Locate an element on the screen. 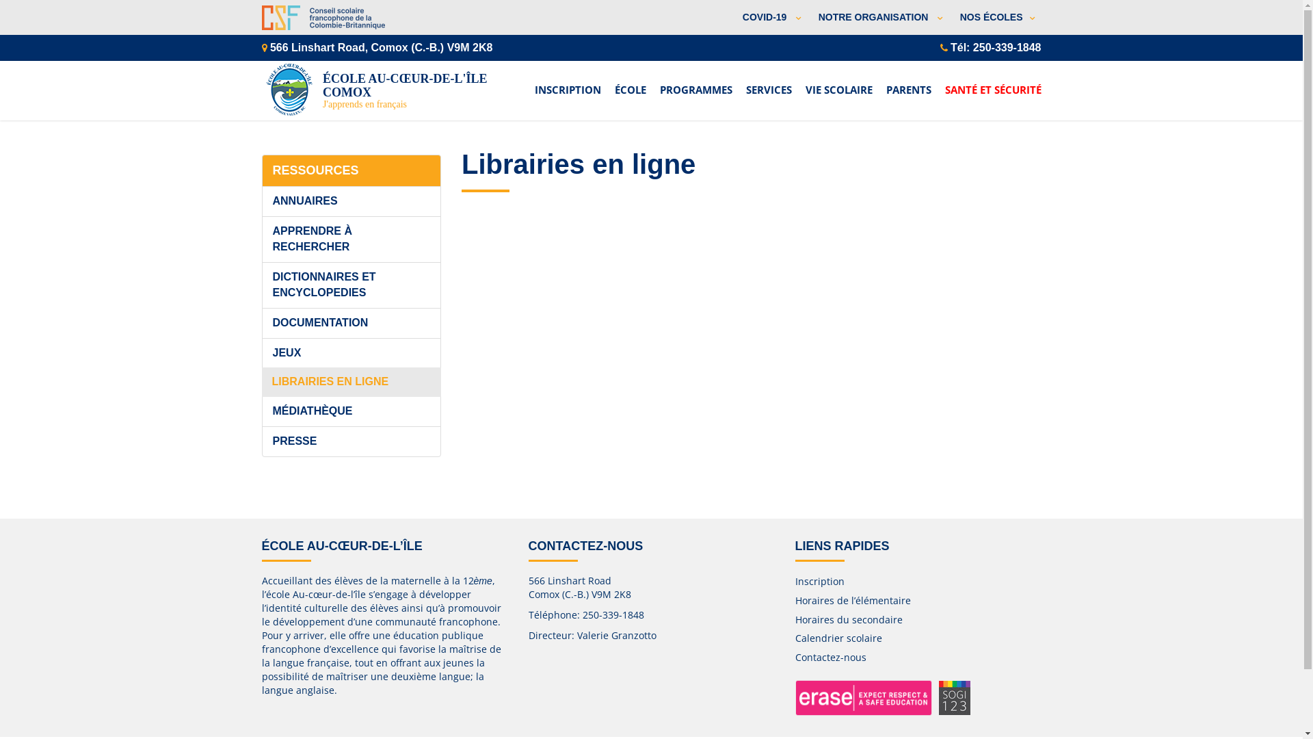 The width and height of the screenshot is (1313, 739). LIBRAIRIES EN LIGNE is located at coordinates (352, 382).